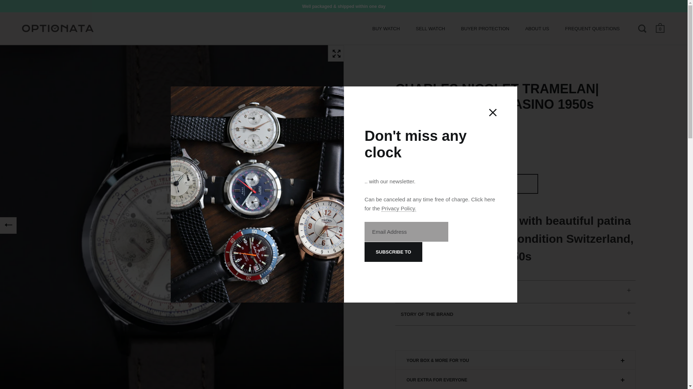 This screenshot has width=693, height=389. What do you see at coordinates (428, 124) in the screenshot?
I see `Charles Nicolet` at bounding box center [428, 124].